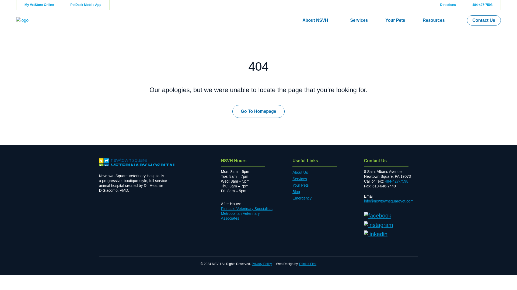  What do you see at coordinates (436, 20) in the screenshot?
I see `Resources` at bounding box center [436, 20].